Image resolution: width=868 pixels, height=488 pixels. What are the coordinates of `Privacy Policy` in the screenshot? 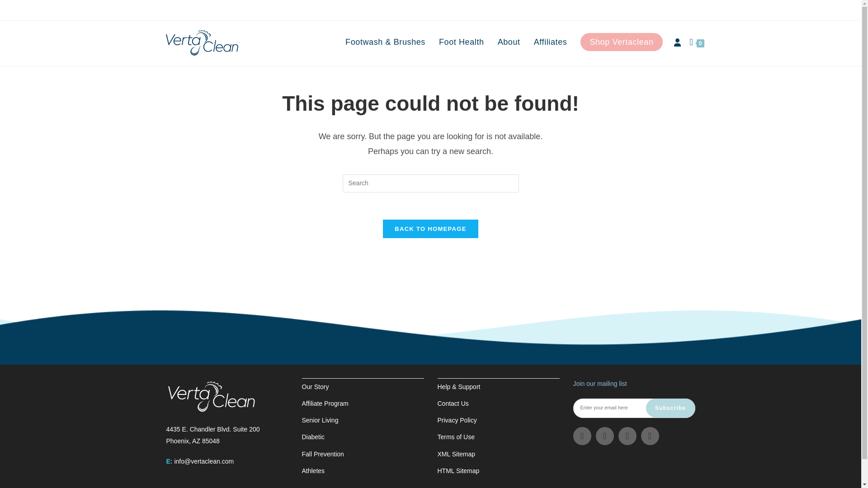 It's located at (457, 420).